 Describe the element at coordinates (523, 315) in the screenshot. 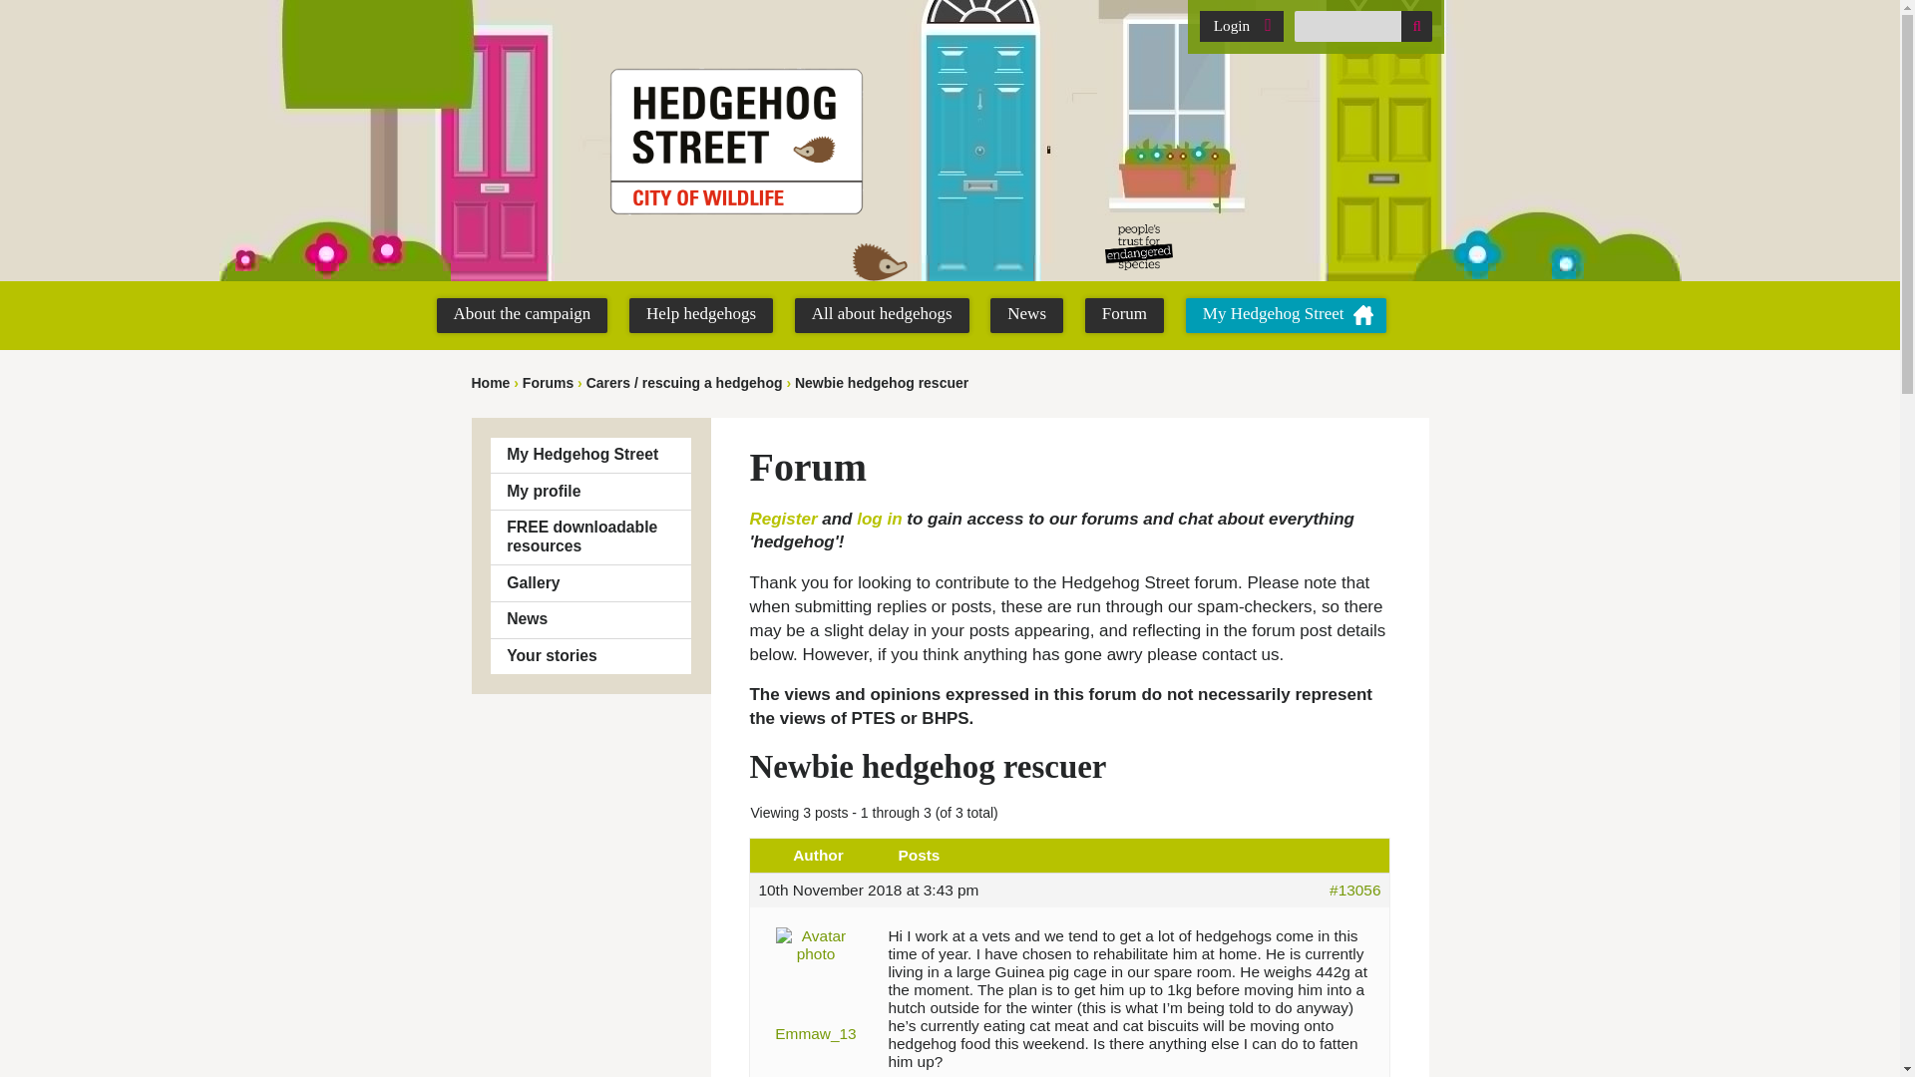

I see `About the campaign` at that location.